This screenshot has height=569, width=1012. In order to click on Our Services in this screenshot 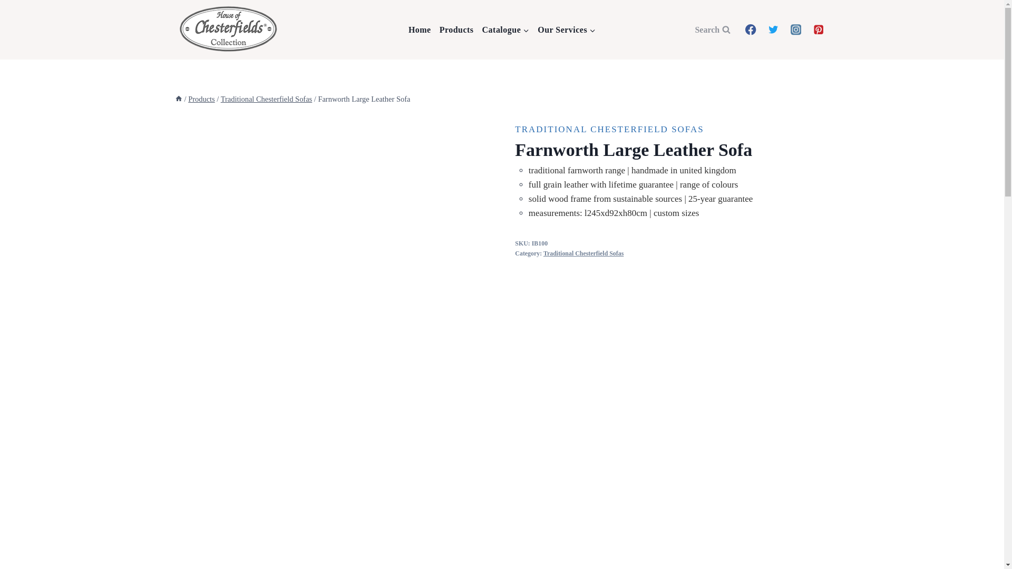, I will do `click(566, 30)`.